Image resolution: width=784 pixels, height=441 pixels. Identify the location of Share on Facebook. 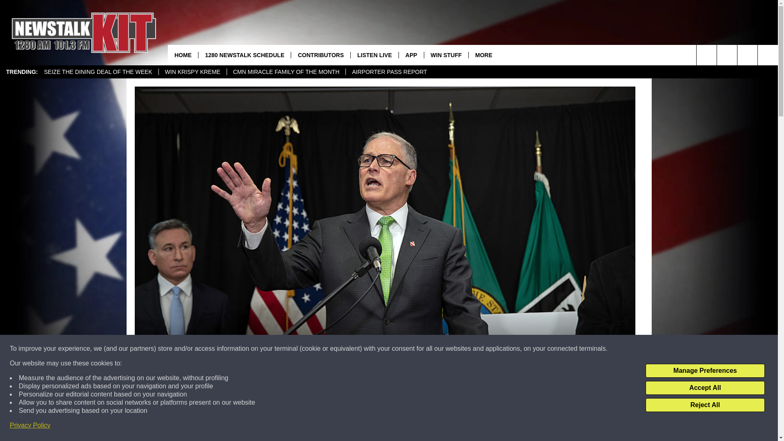
(279, 426).